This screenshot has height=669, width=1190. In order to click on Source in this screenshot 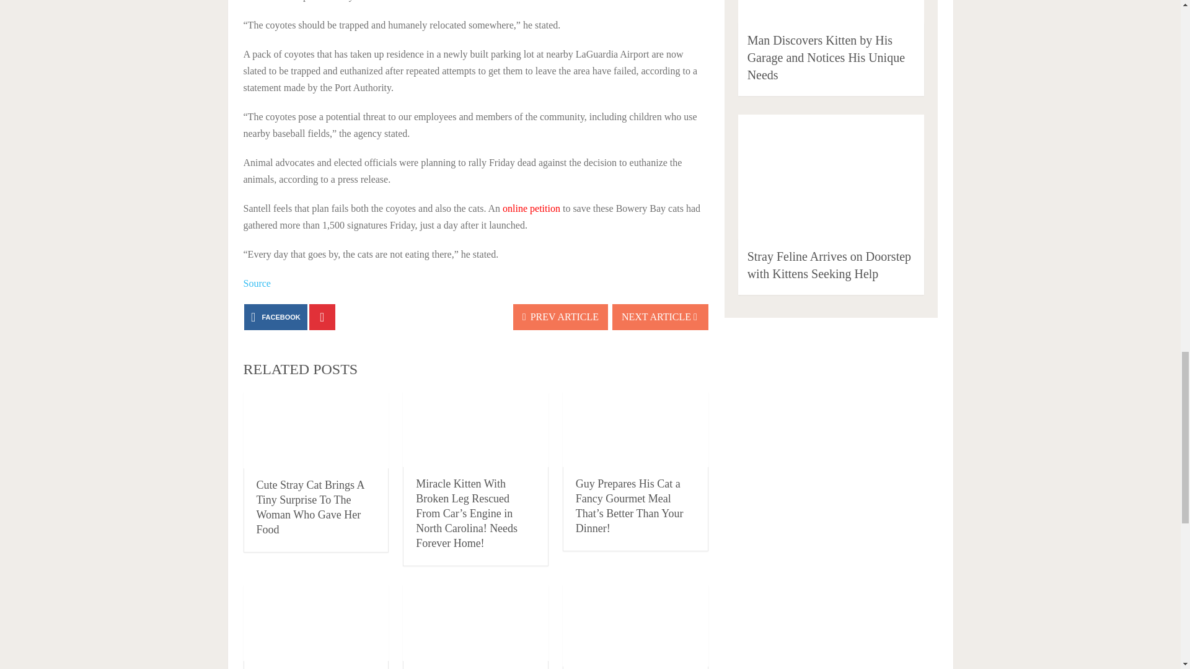, I will do `click(256, 283)`.